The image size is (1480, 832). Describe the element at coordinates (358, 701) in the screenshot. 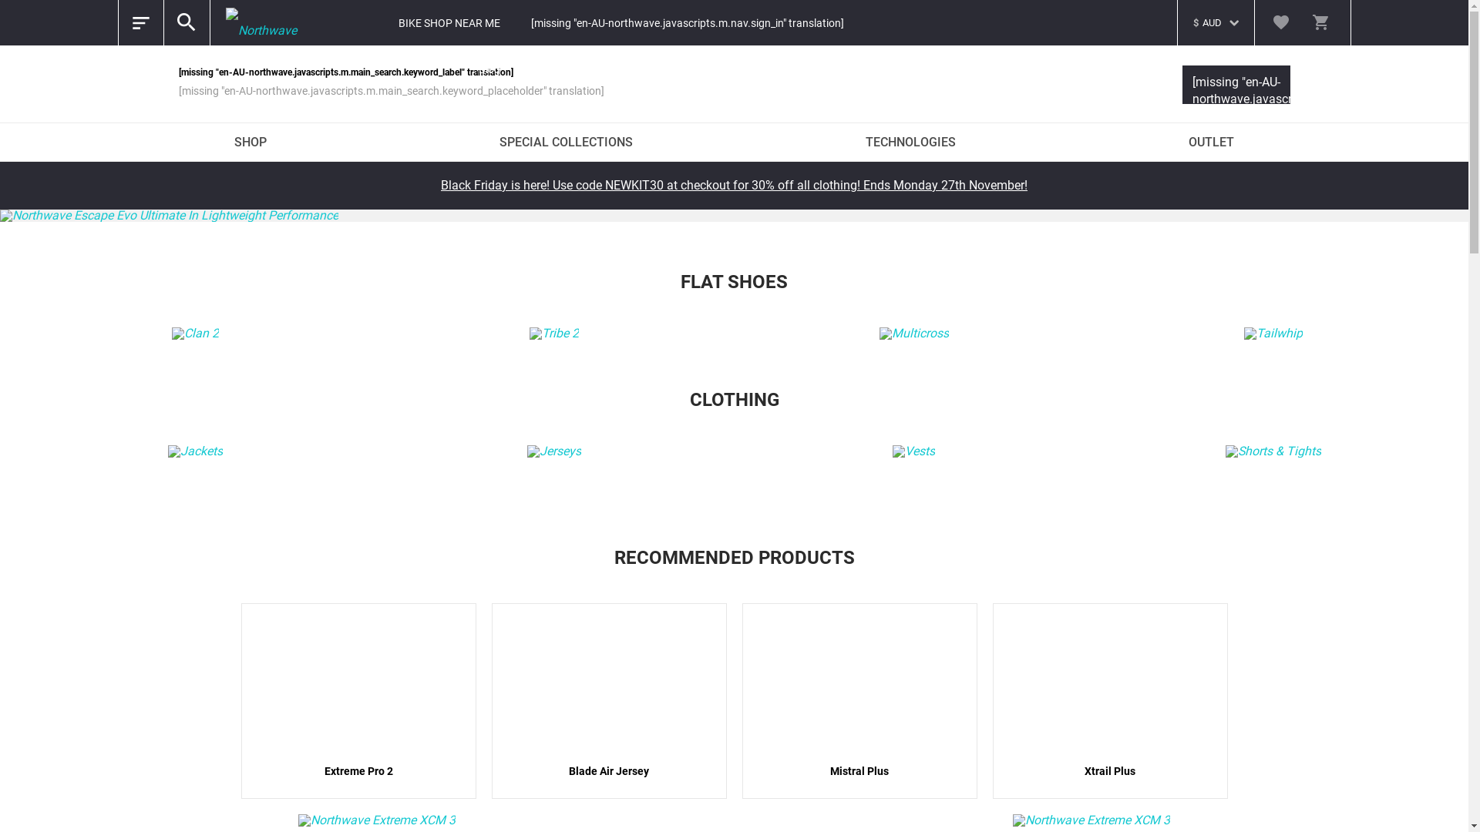

I see `Extreme Pro 2` at that location.